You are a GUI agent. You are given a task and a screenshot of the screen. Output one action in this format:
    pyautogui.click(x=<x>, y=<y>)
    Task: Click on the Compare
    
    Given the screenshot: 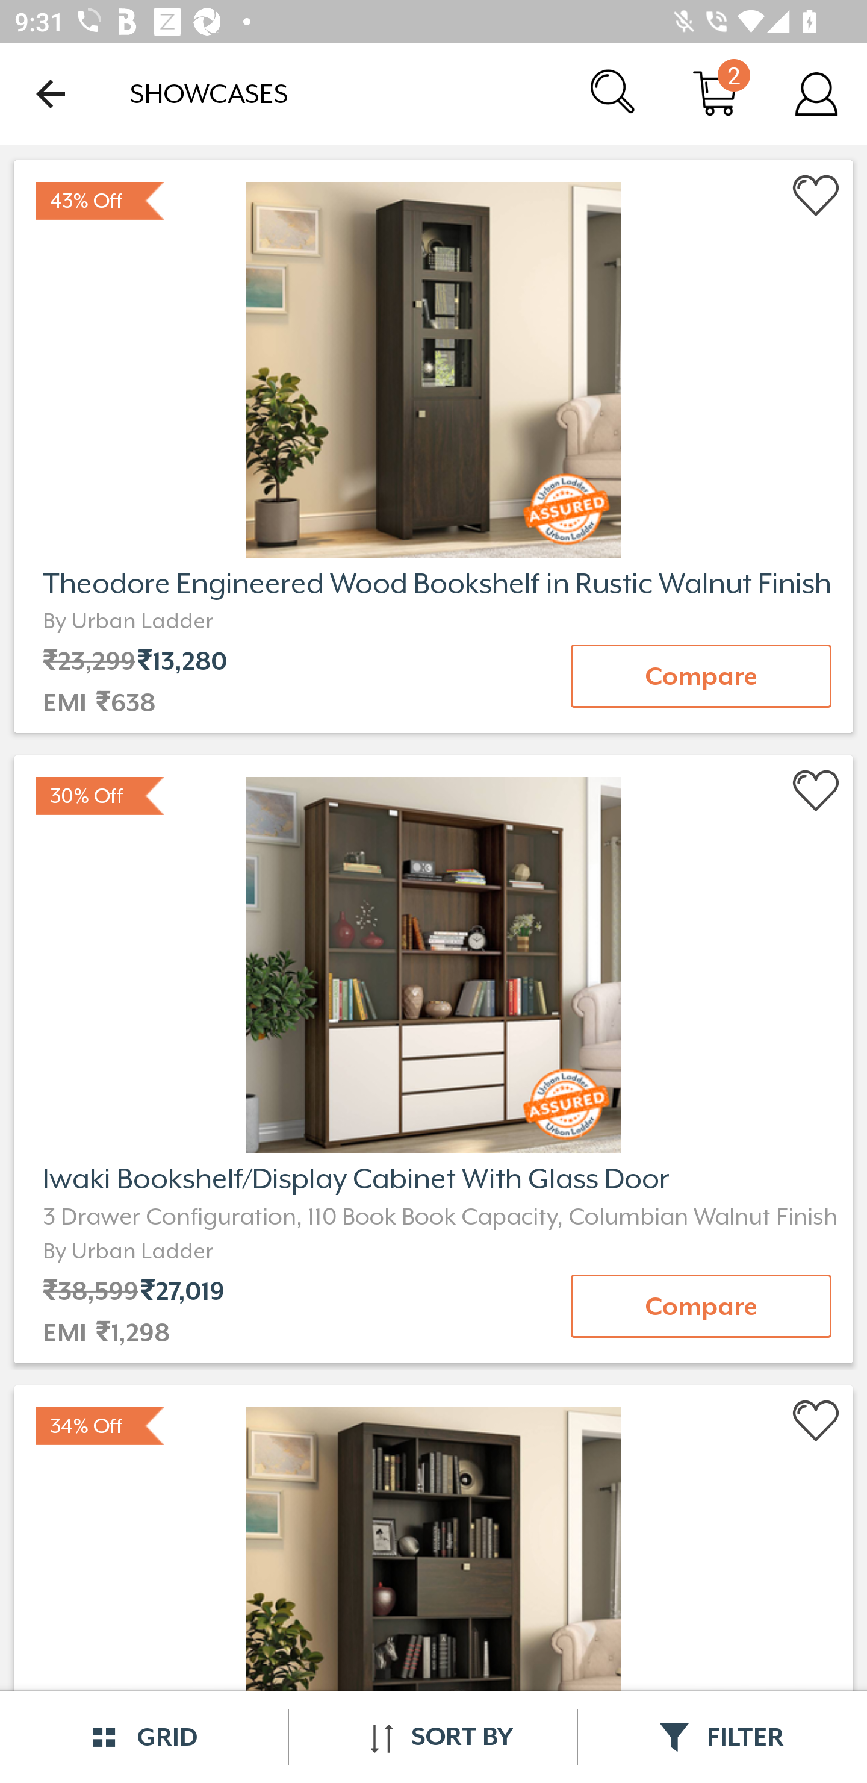 What is the action you would take?
    pyautogui.click(x=701, y=676)
    